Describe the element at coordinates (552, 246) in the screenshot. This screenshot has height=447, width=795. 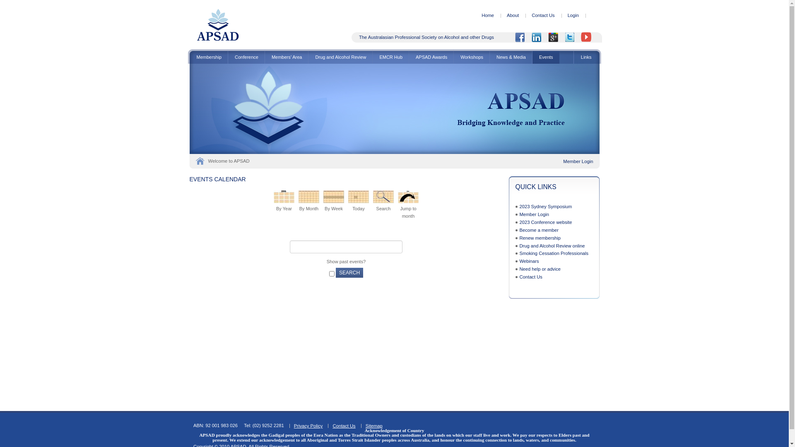
I see `Drug and Alcohol Review online` at that location.